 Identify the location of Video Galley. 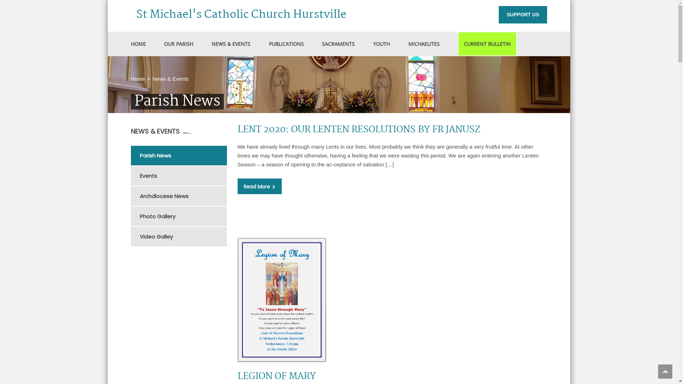
(183, 237).